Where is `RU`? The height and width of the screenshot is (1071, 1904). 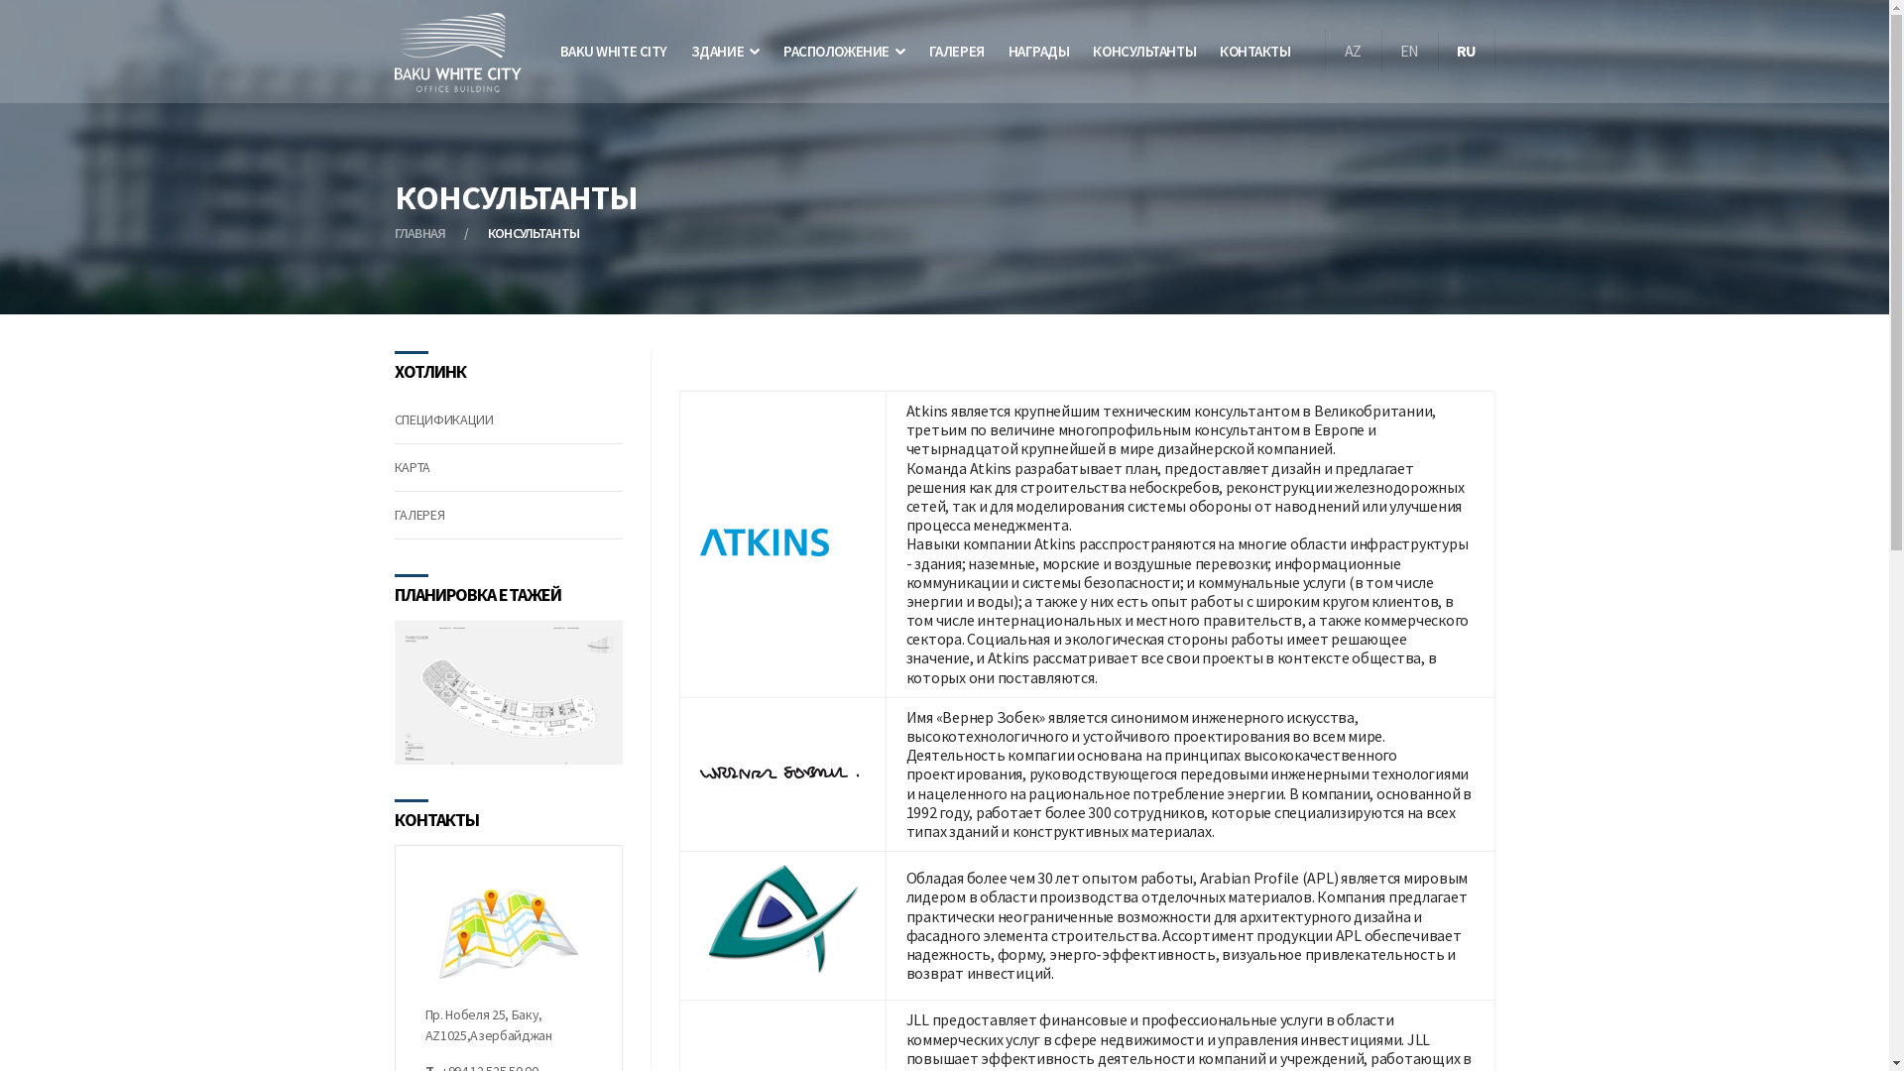
RU is located at coordinates (1466, 51).